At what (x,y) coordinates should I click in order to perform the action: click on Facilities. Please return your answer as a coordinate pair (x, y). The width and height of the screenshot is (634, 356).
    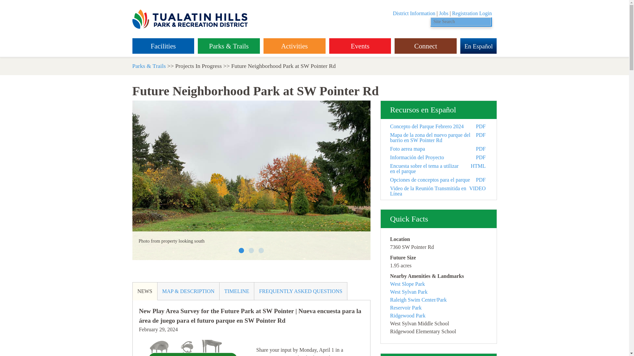
    Looking at the image, I should click on (163, 46).